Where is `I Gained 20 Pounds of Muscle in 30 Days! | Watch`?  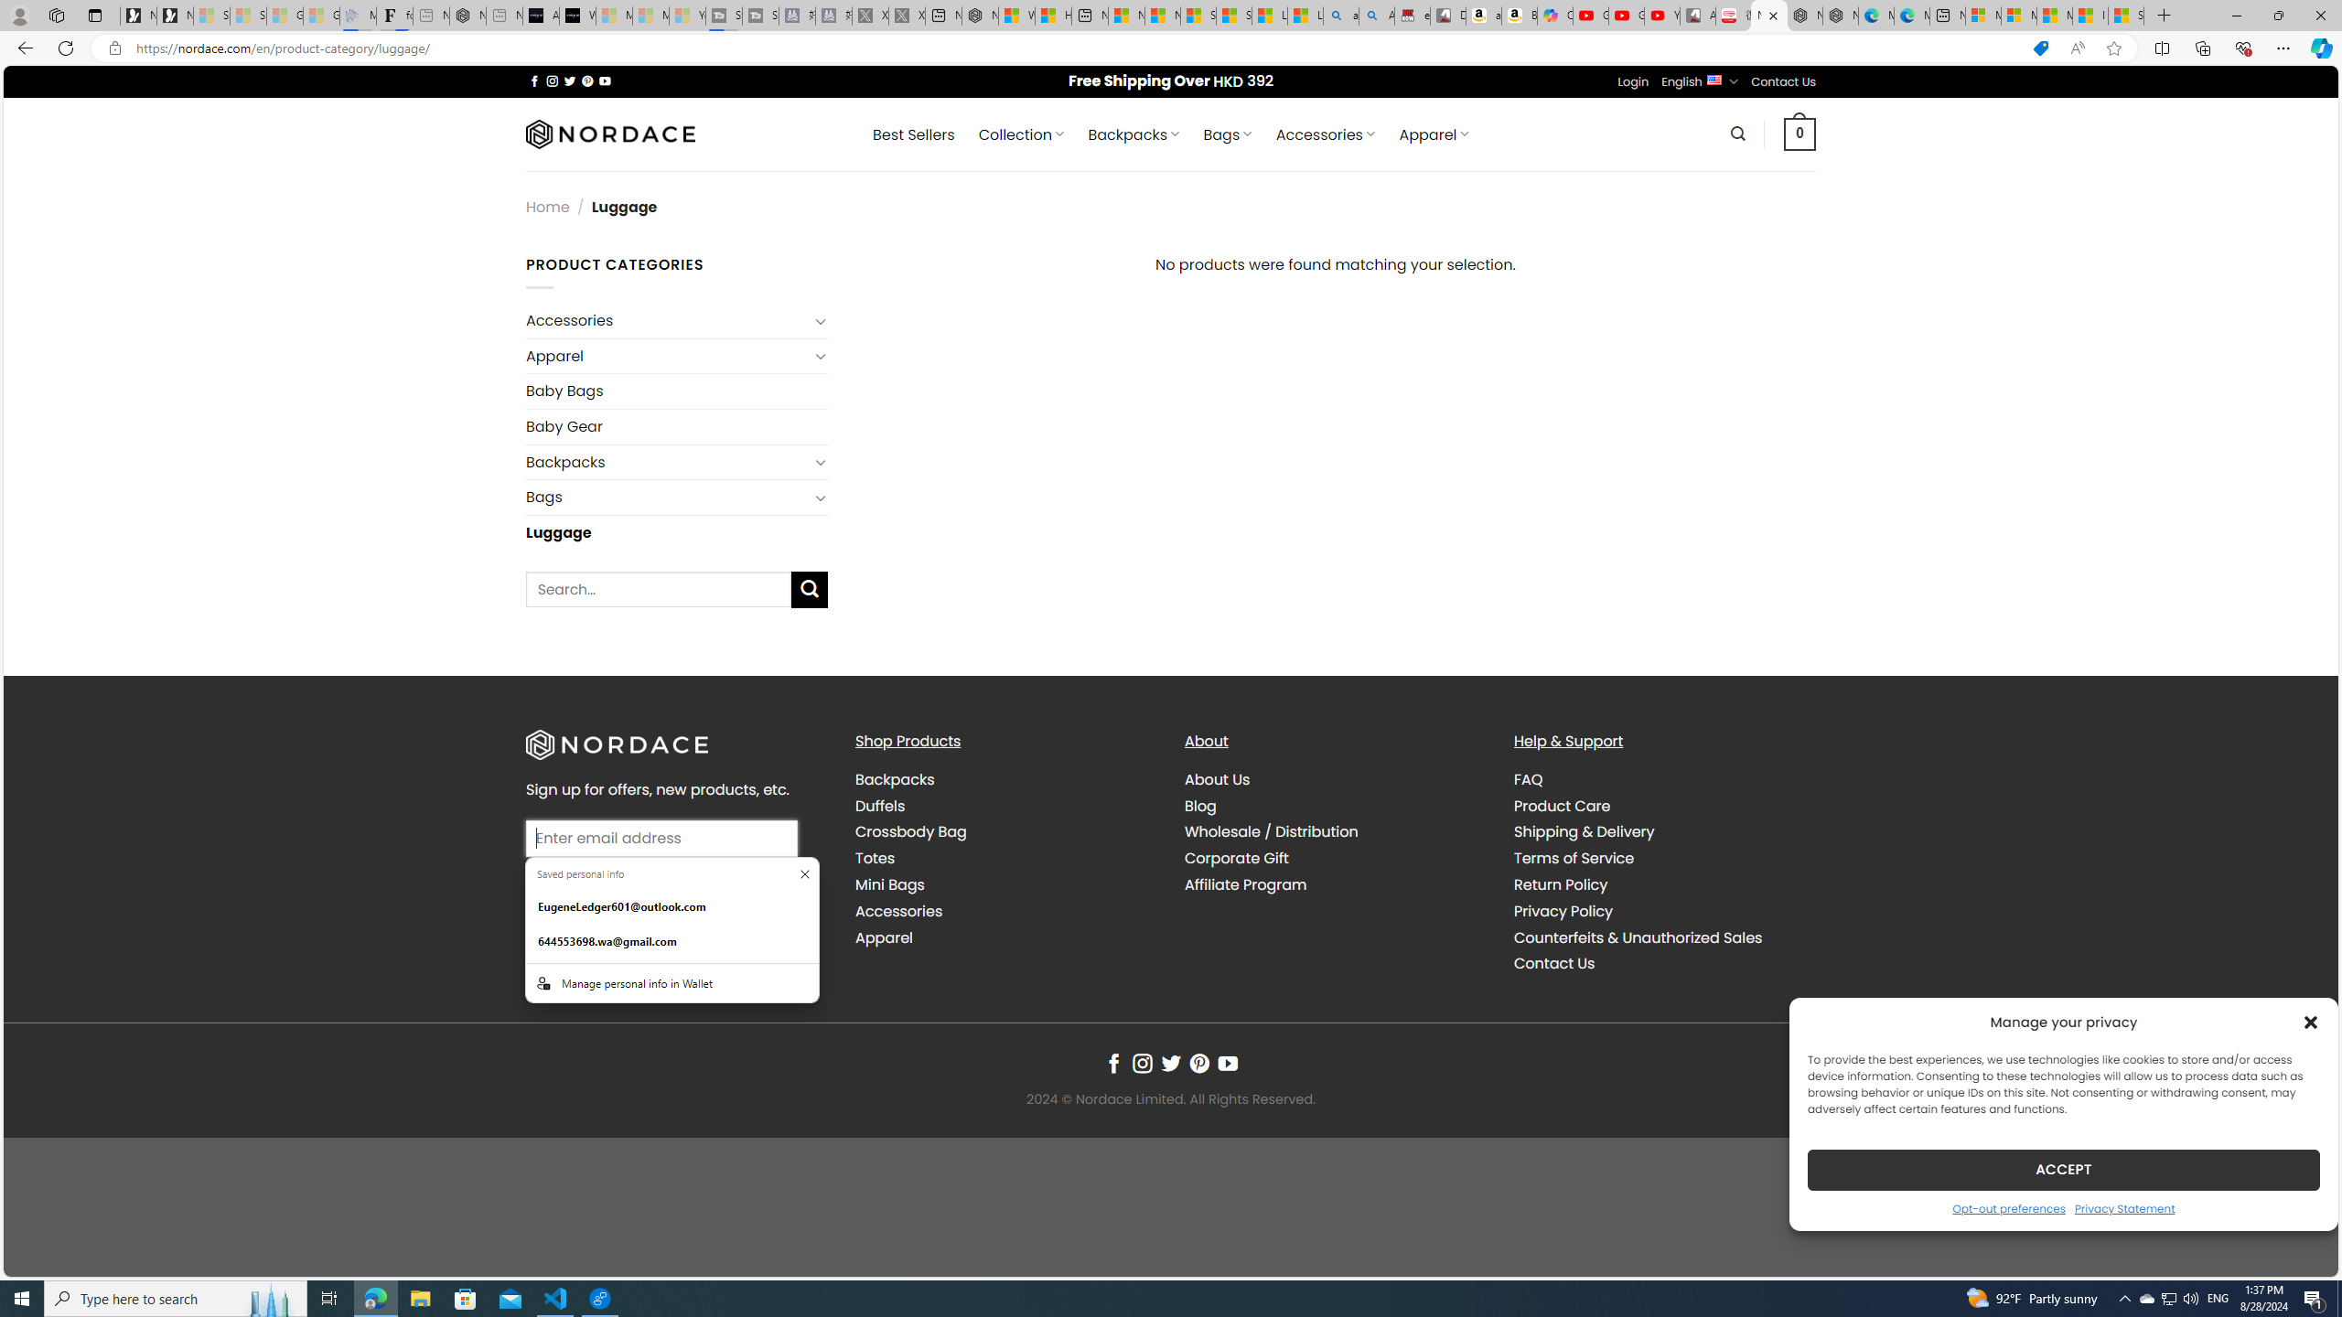 I Gained 20 Pounds of Muscle in 30 Days! | Watch is located at coordinates (2091, 16).